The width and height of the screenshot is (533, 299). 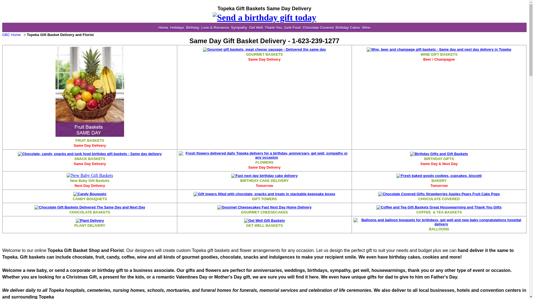 I want to click on GBC Home, so click(x=11, y=34).